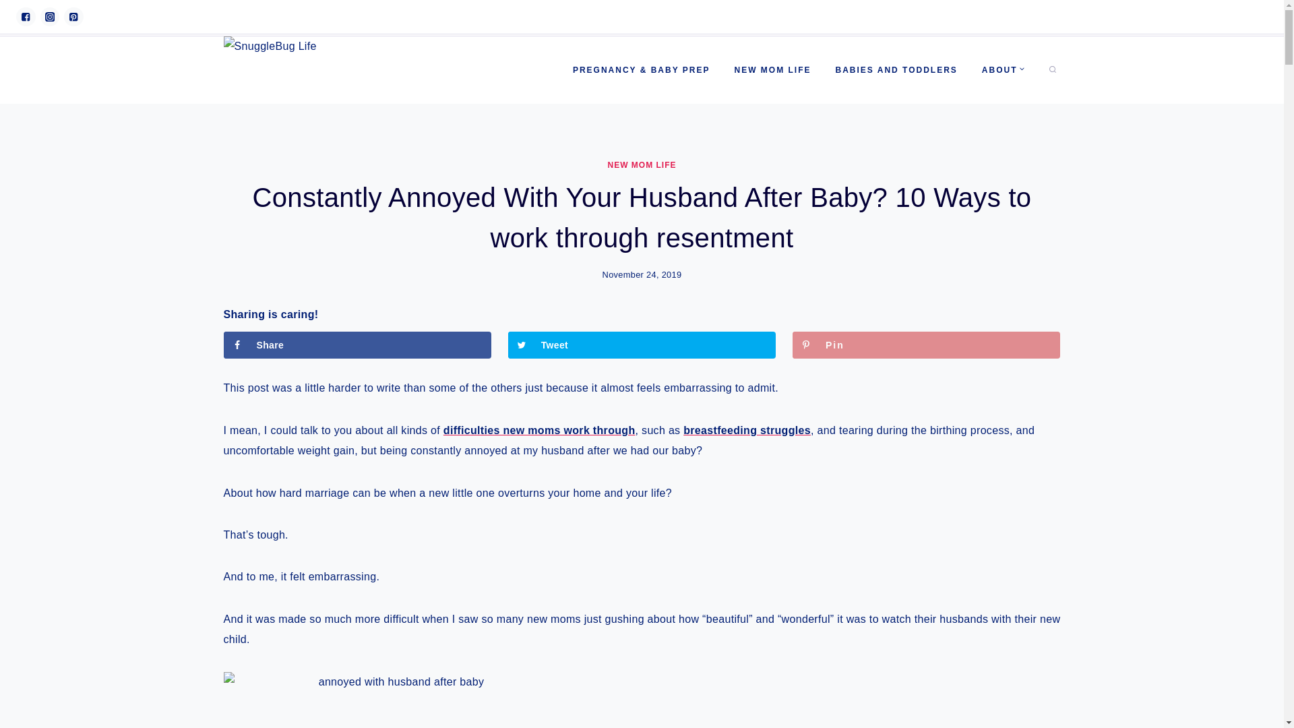 This screenshot has width=1294, height=728. Describe the element at coordinates (642, 345) in the screenshot. I see `Share on Twitter` at that location.